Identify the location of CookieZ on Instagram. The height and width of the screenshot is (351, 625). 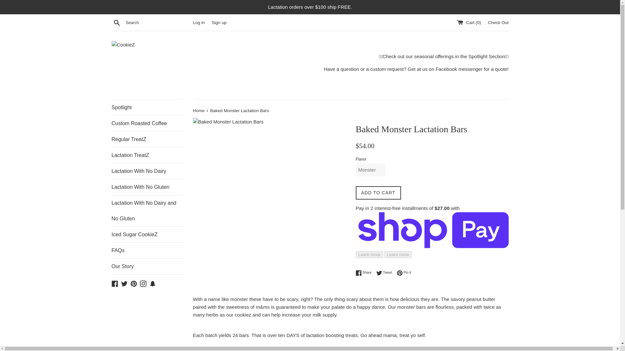
(143, 283).